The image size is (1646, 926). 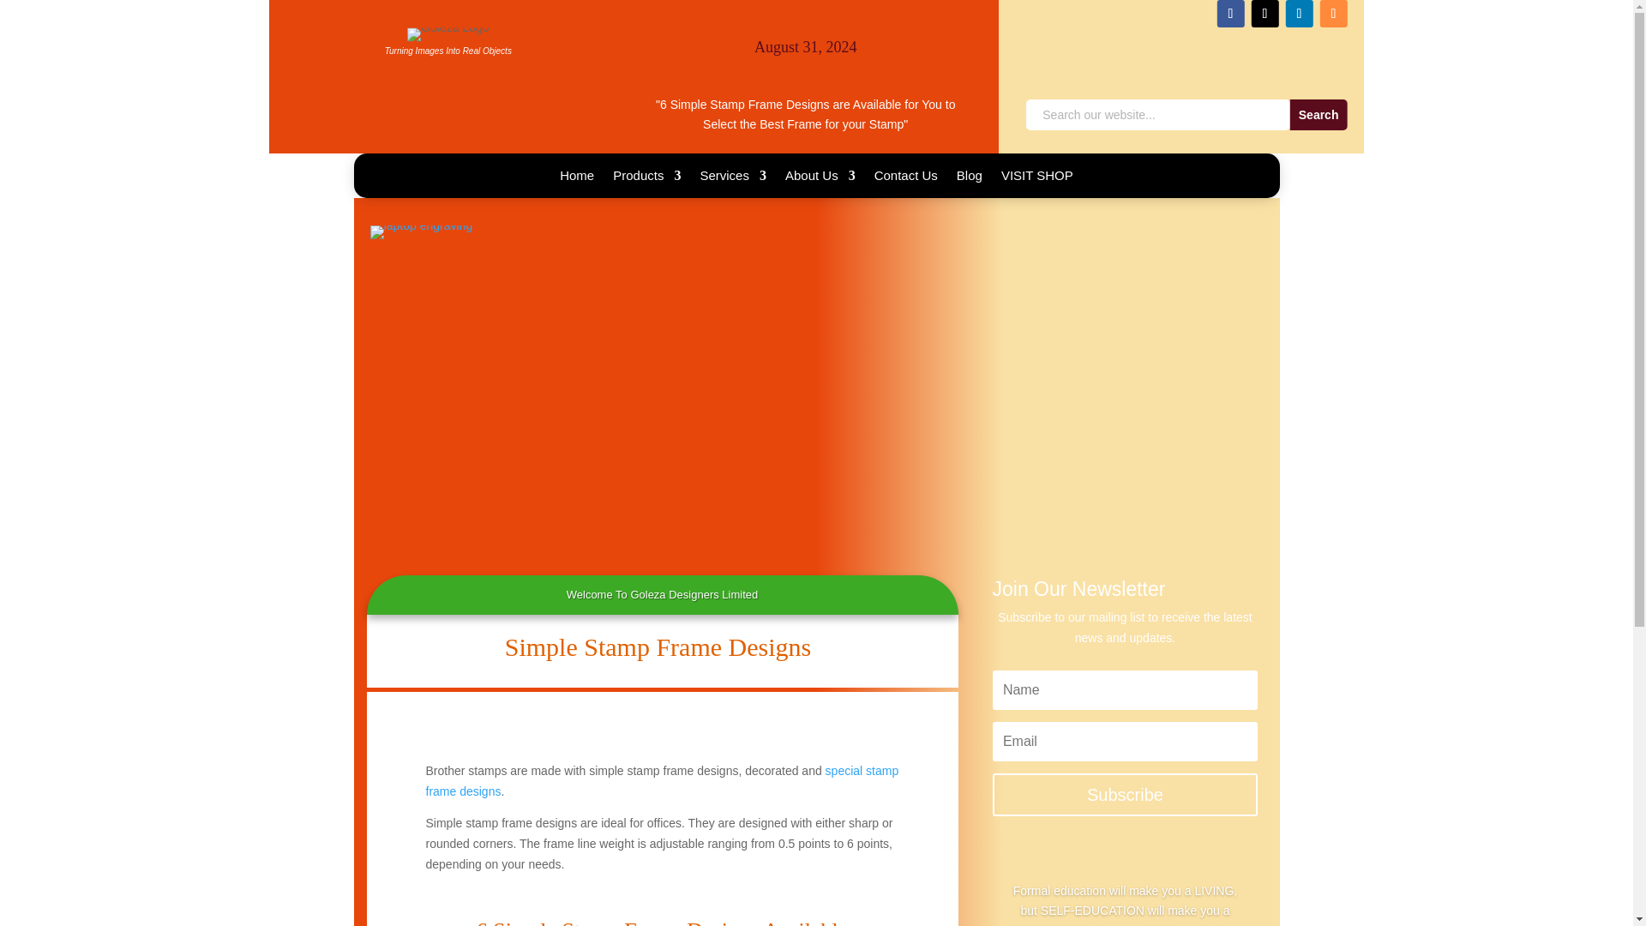 What do you see at coordinates (448, 34) in the screenshot?
I see `Goleza-logo` at bounding box center [448, 34].